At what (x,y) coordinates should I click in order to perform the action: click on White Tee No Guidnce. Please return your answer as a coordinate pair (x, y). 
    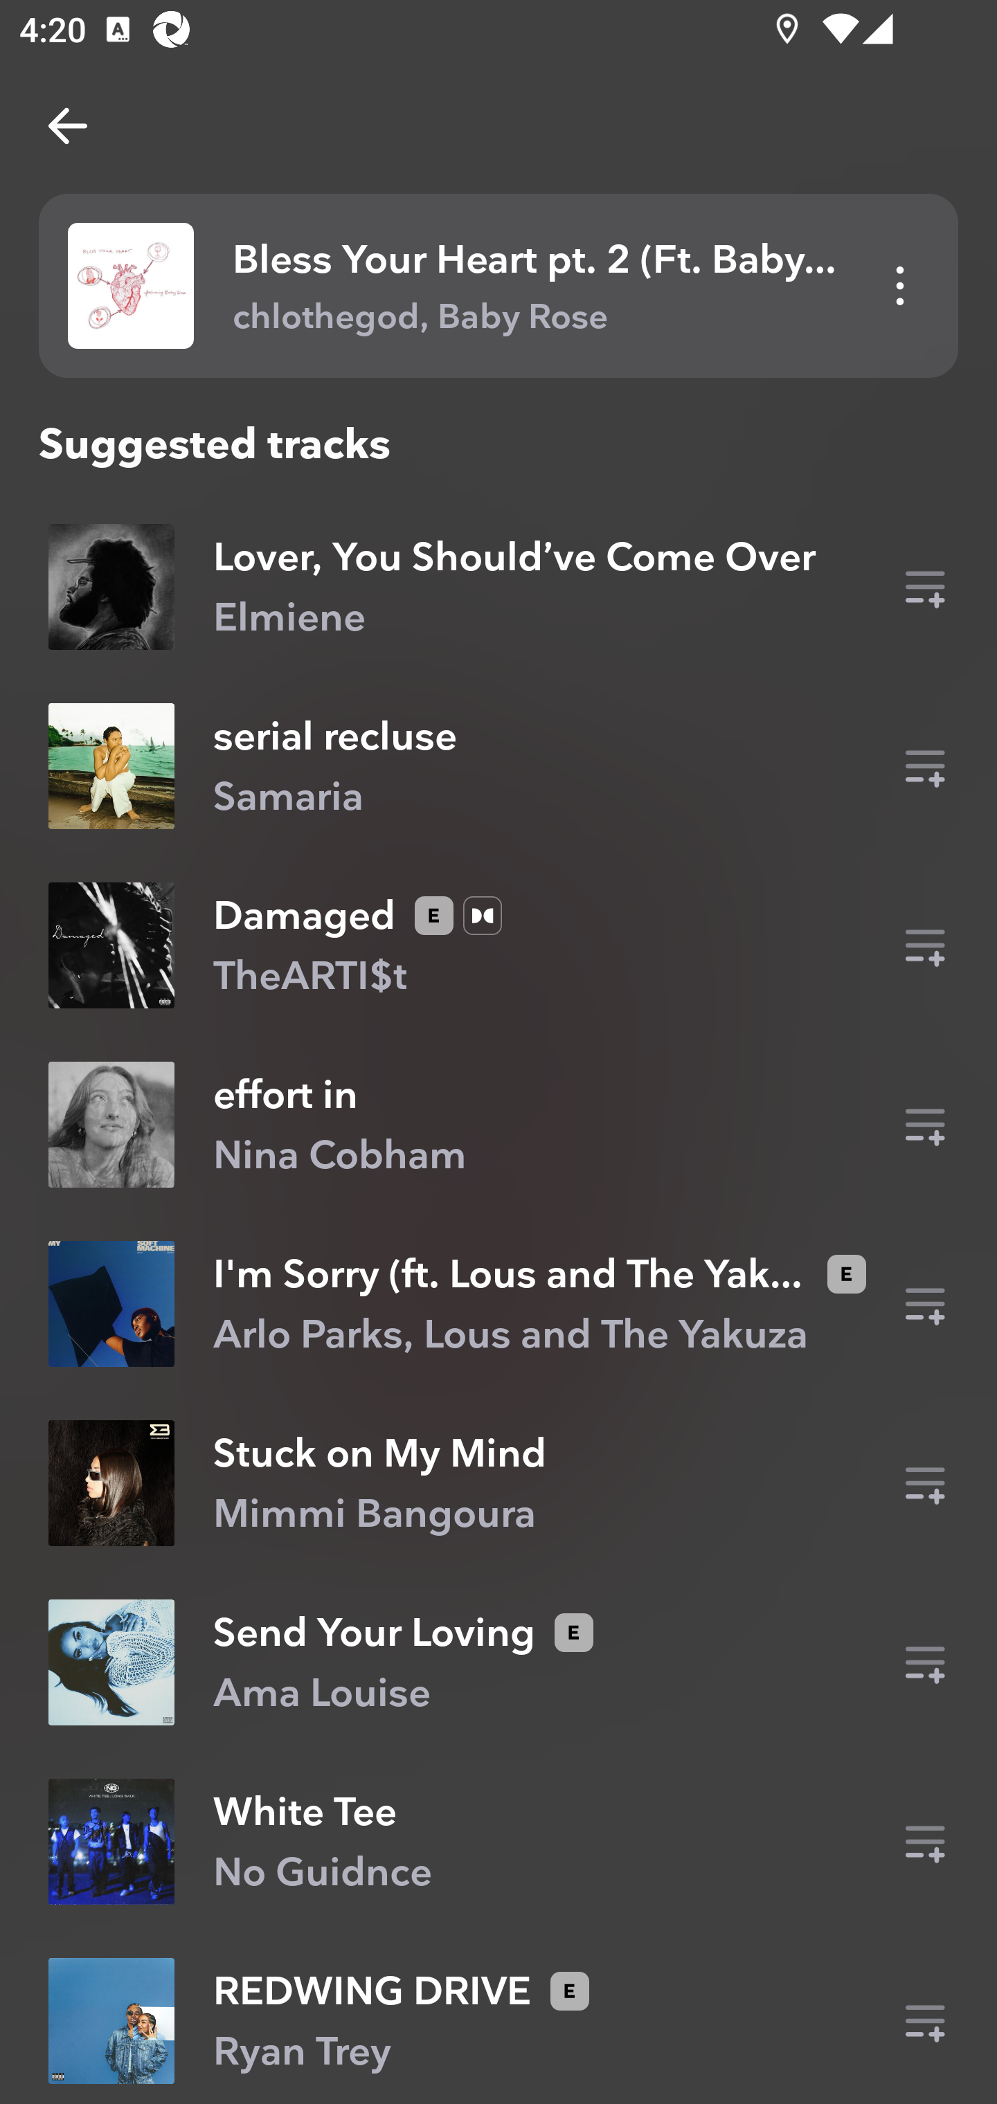
    Looking at the image, I should click on (498, 1841).